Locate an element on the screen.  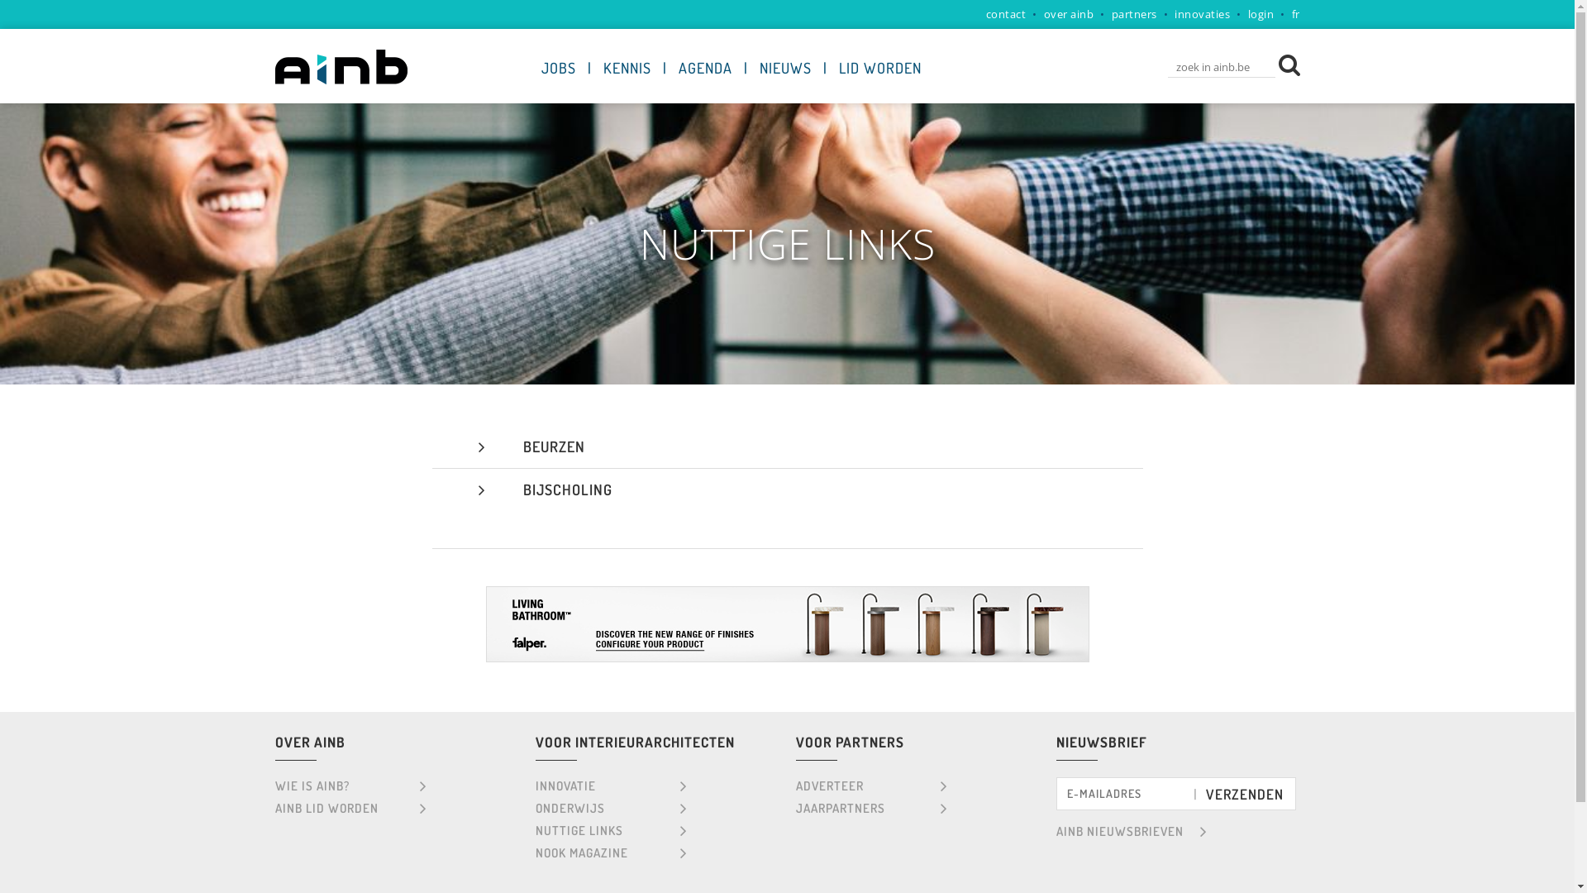
login is located at coordinates (1261, 14).